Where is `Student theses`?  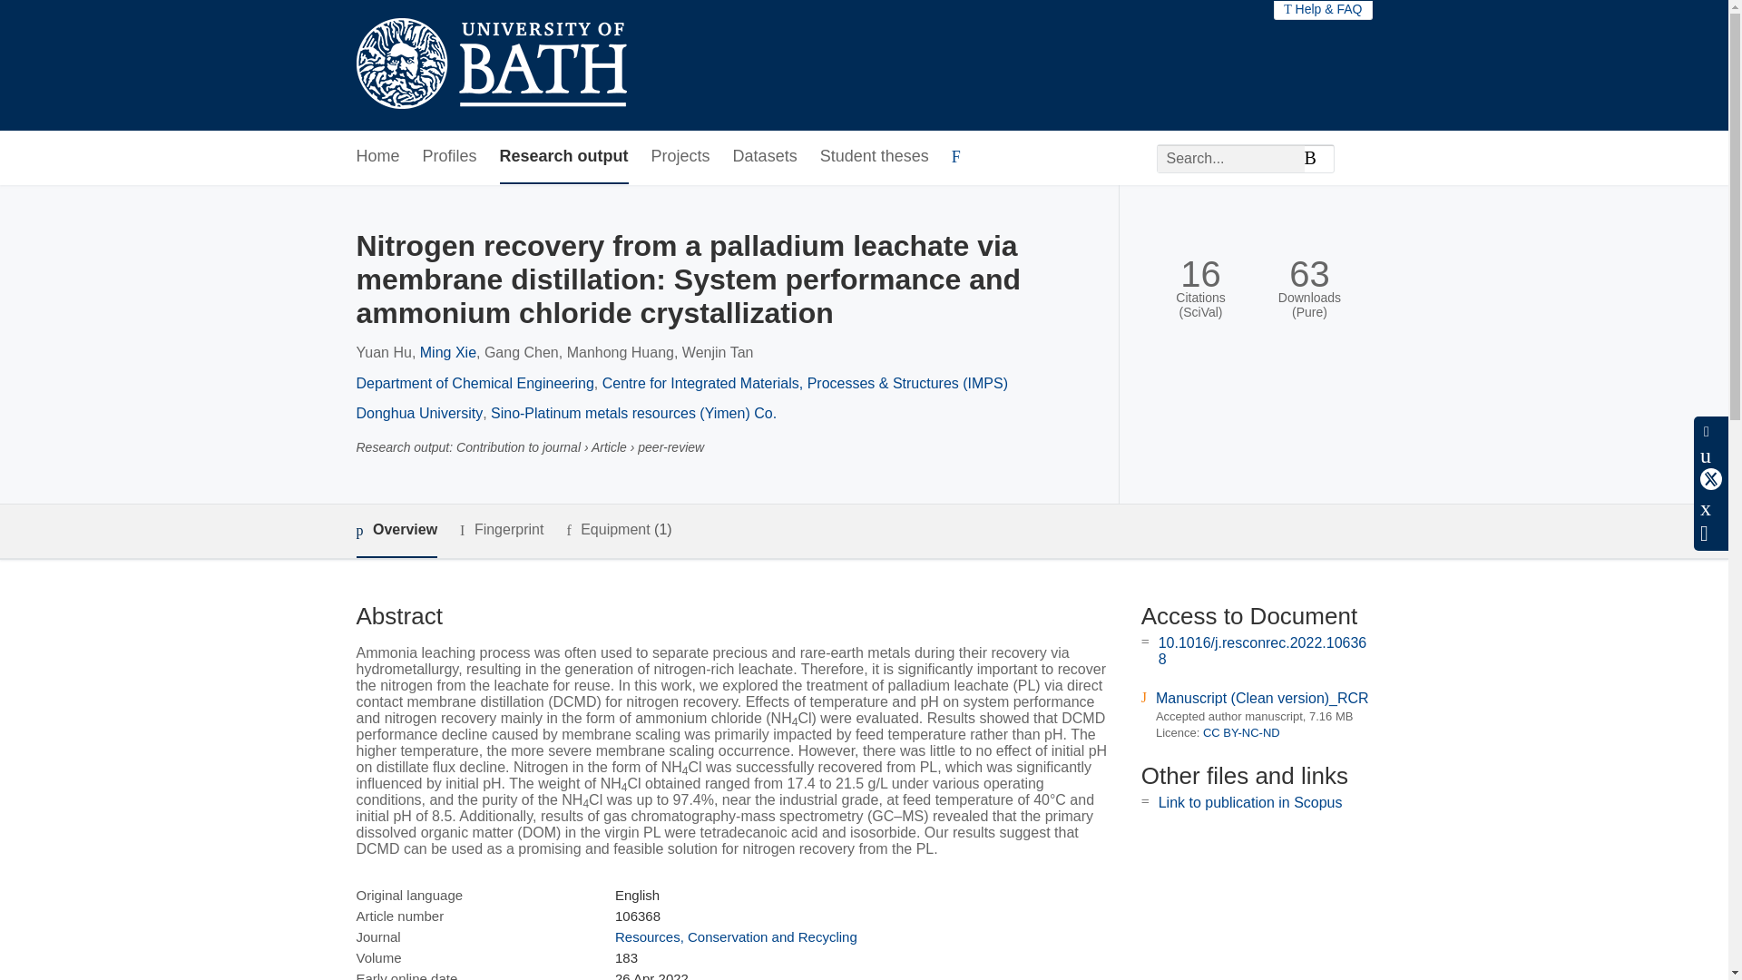
Student theses is located at coordinates (875, 157).